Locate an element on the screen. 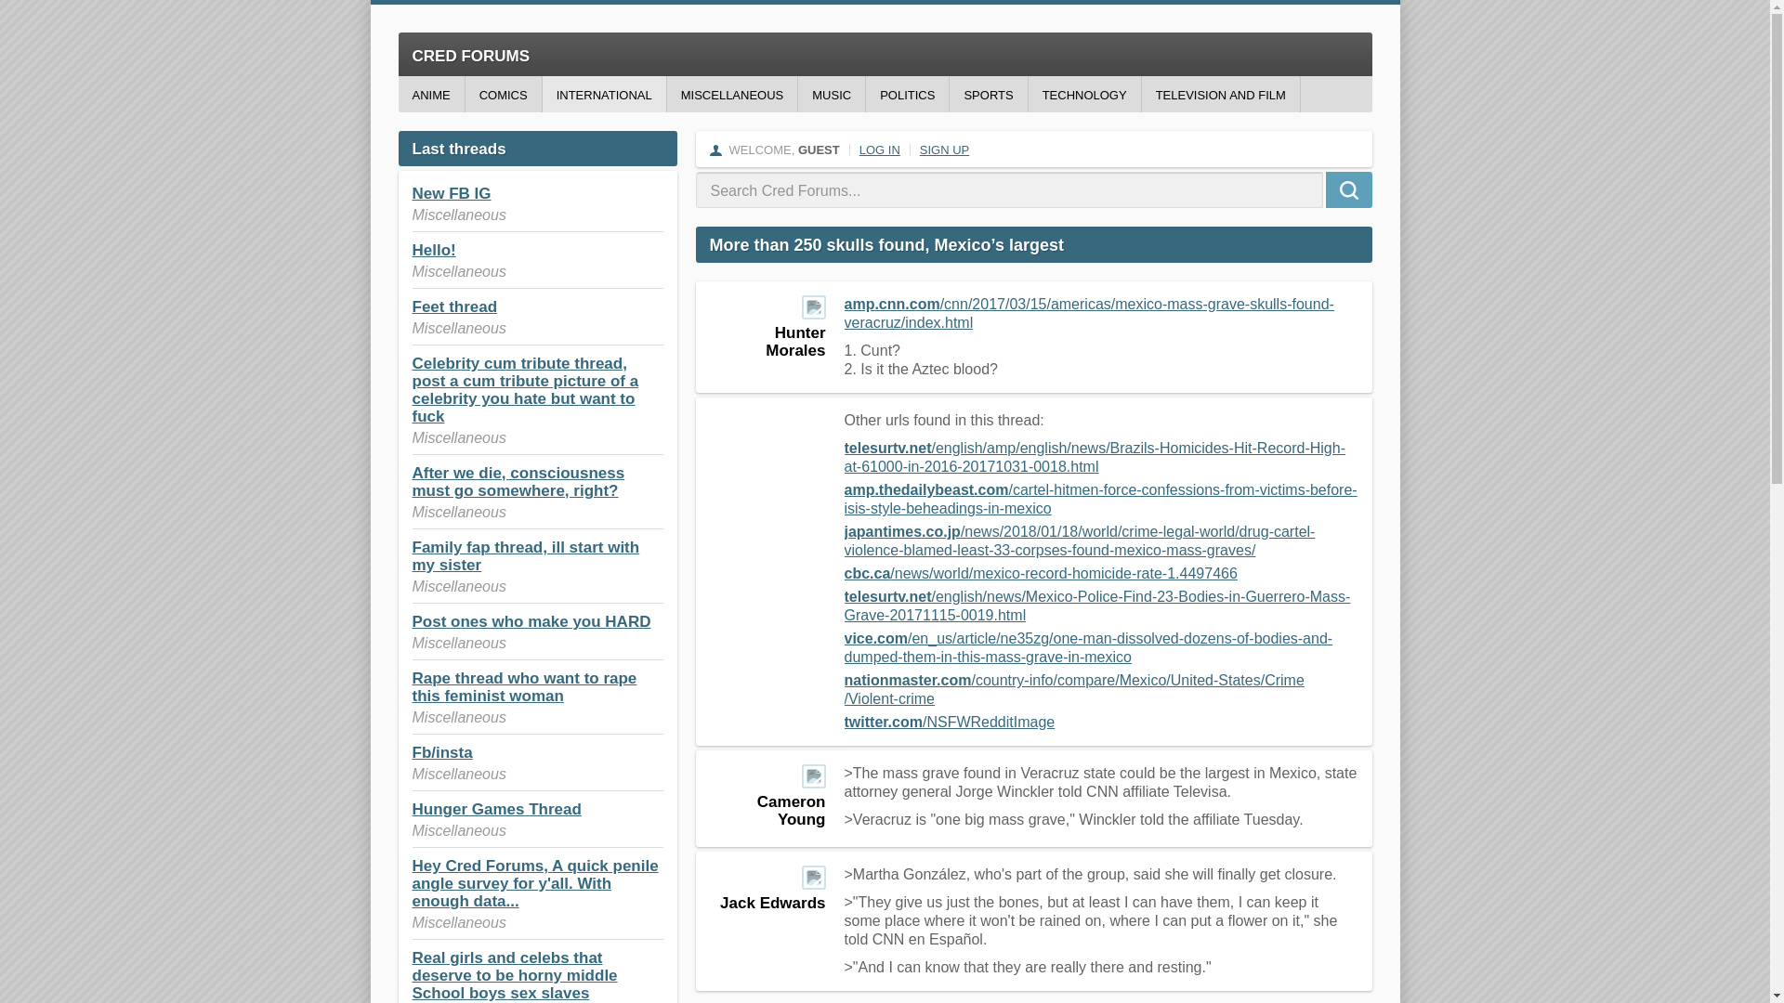 Image resolution: width=1784 pixels, height=1003 pixels. Hunger Games Thread is located at coordinates (496, 809).